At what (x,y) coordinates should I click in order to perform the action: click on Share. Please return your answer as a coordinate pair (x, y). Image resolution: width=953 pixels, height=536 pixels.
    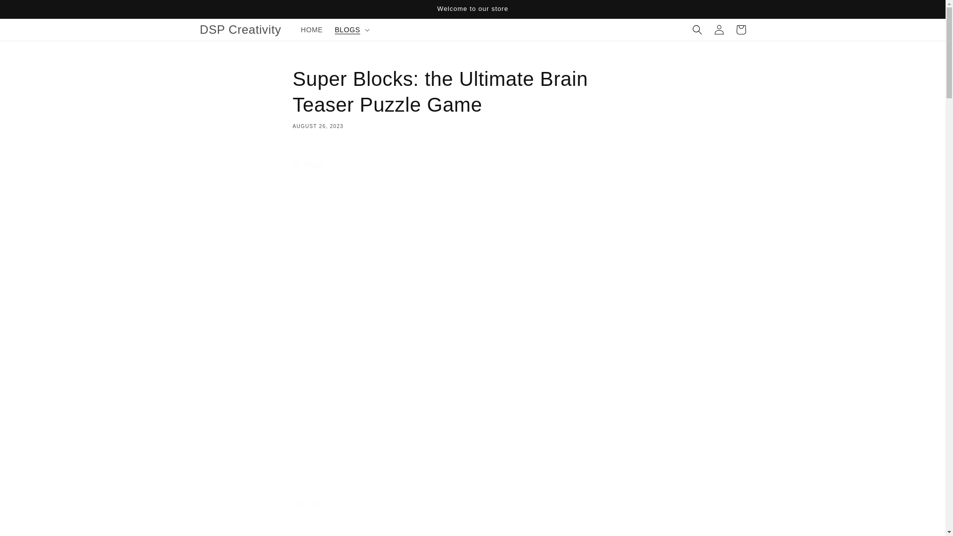
    Looking at the image, I should click on (473, 165).